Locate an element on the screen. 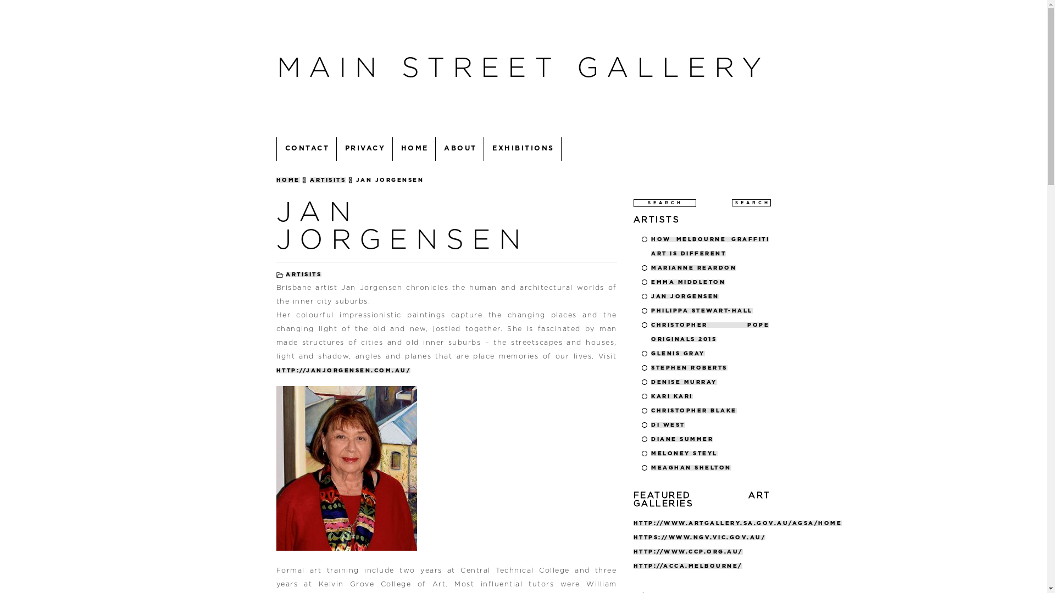  KARI KARI is located at coordinates (672, 396).